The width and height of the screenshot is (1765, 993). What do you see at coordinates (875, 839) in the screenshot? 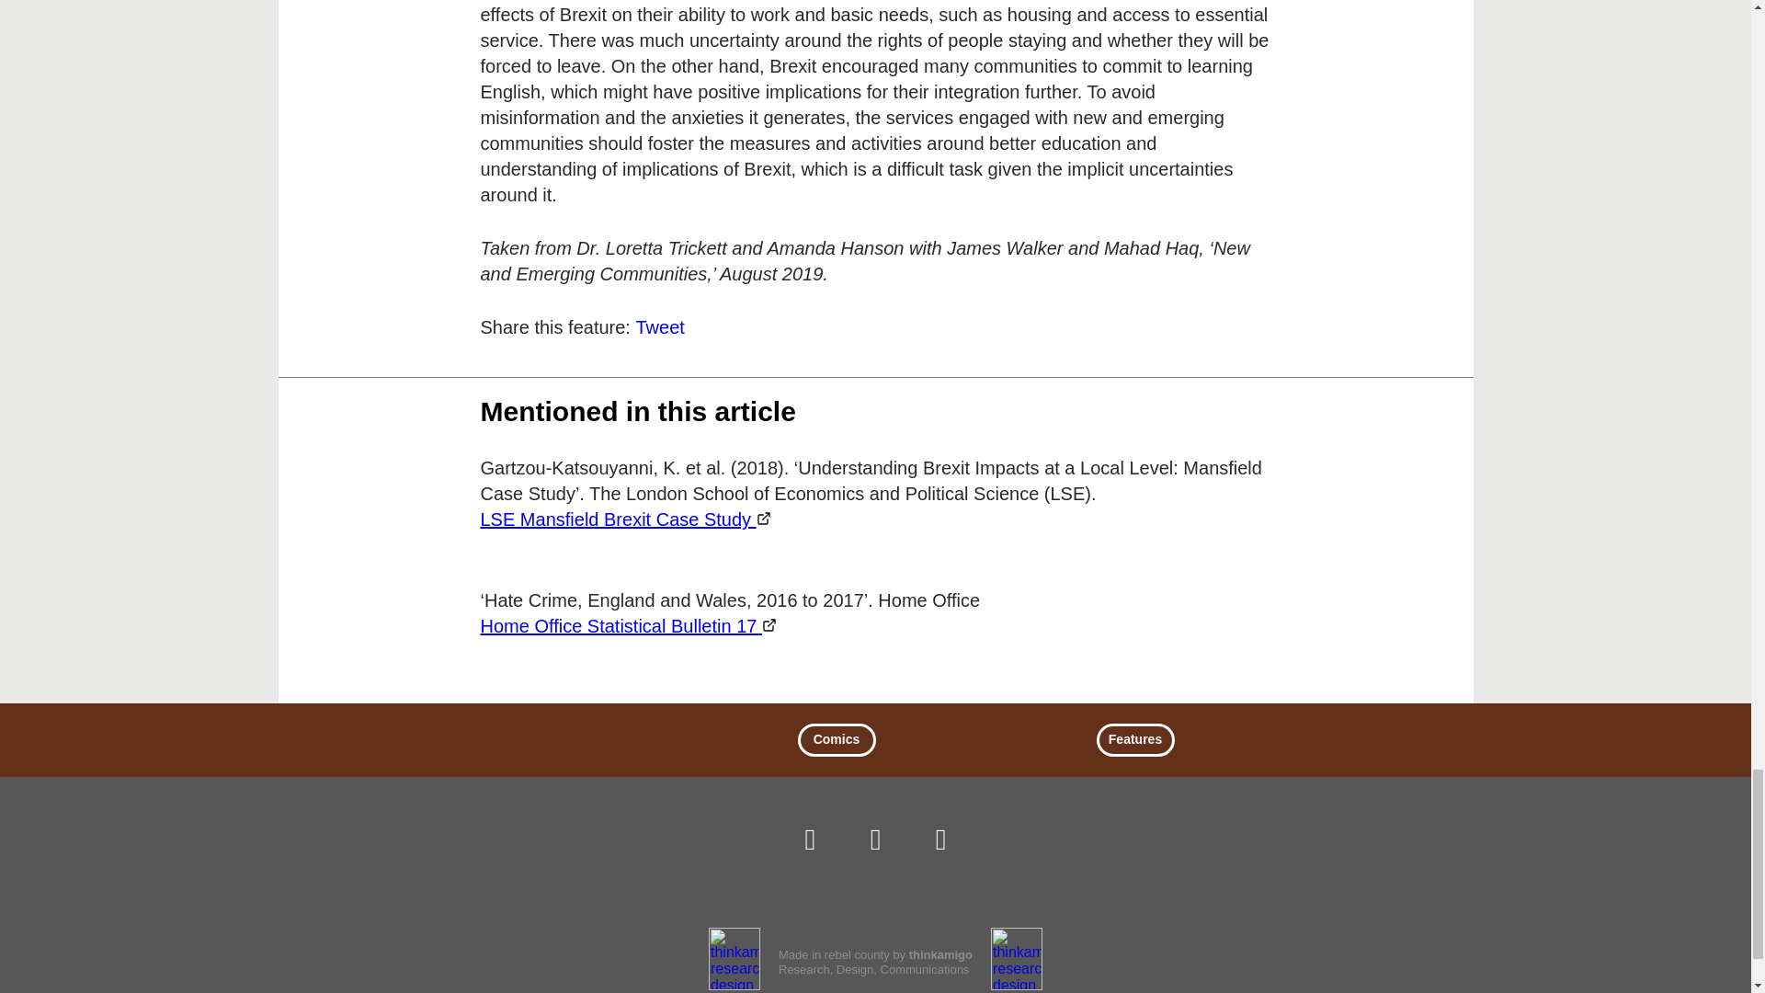
I see `Twitter` at bounding box center [875, 839].